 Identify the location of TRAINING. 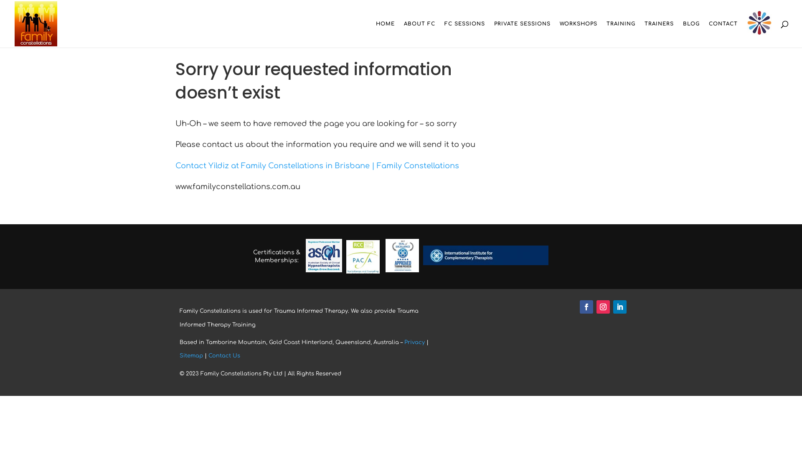
(621, 34).